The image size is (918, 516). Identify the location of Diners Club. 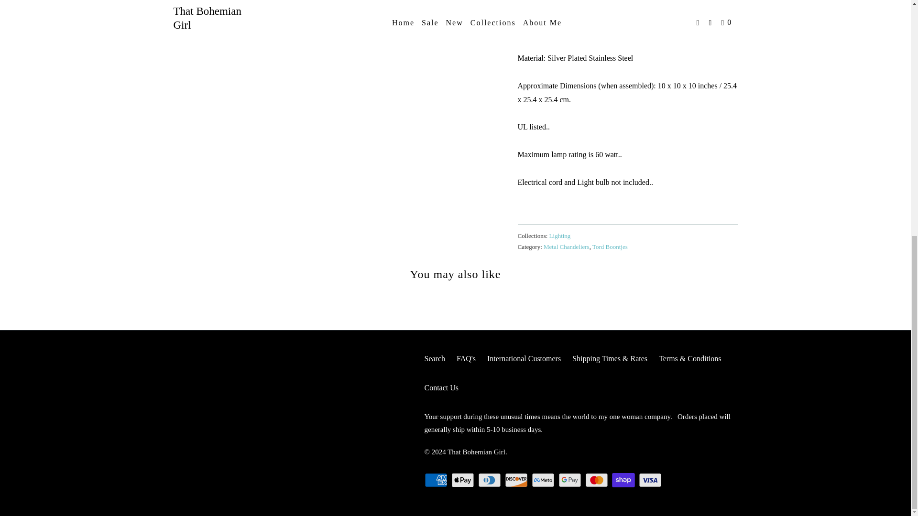
(491, 480).